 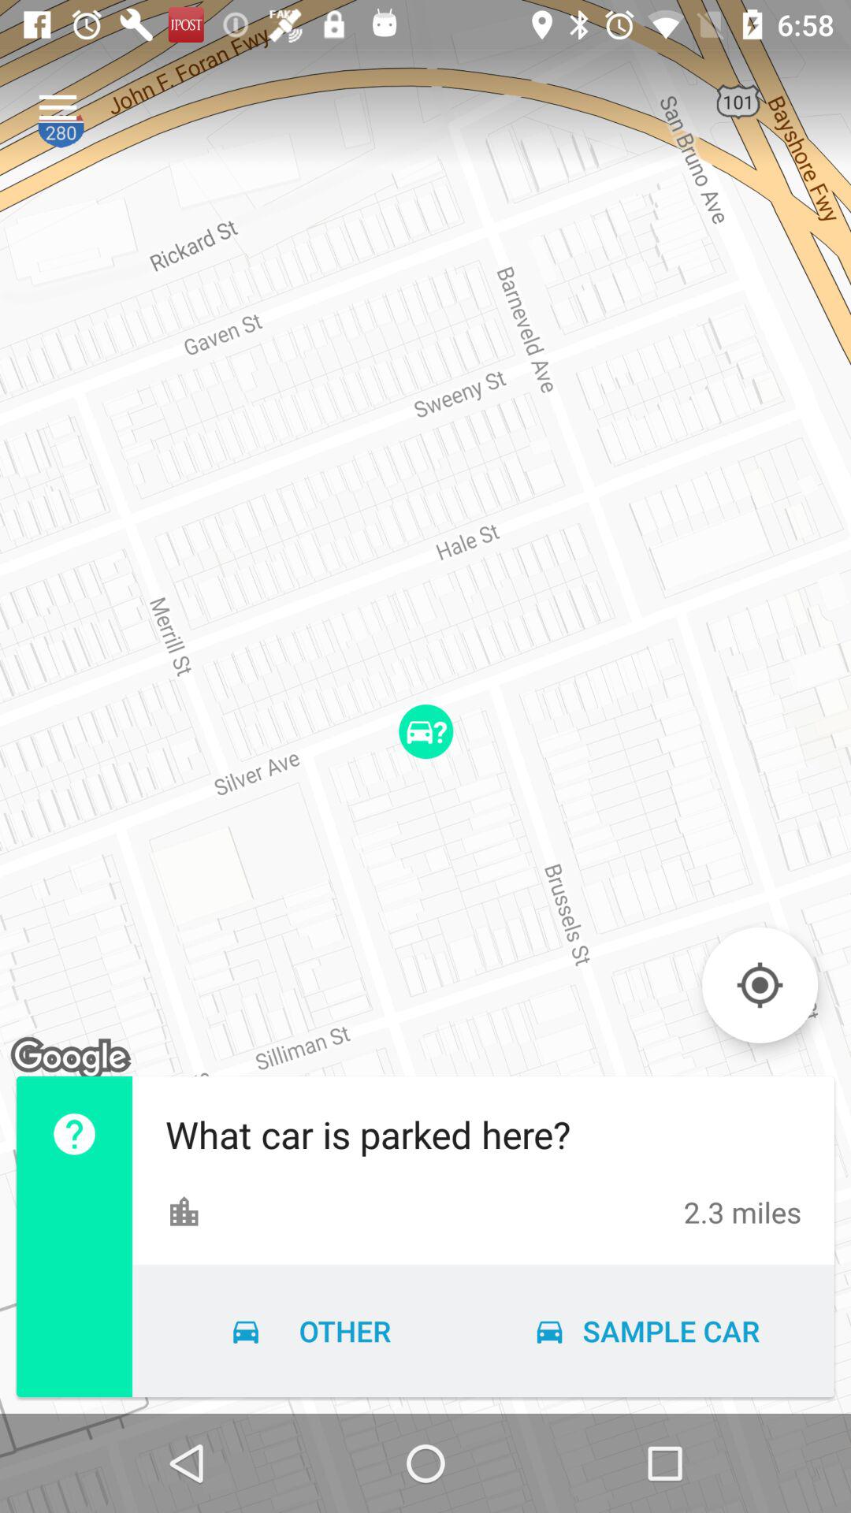 What do you see at coordinates (760, 985) in the screenshot?
I see `update to current gps location` at bounding box center [760, 985].